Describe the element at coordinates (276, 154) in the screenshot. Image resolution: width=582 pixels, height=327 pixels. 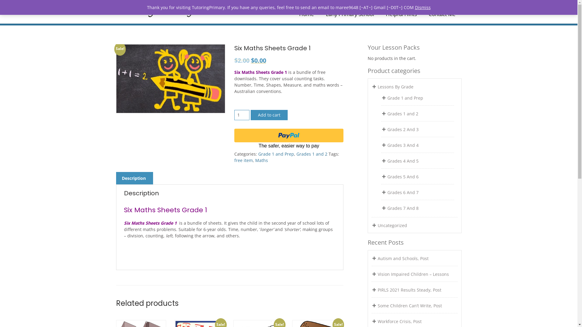
I see `Grade 1 and Prep` at that location.